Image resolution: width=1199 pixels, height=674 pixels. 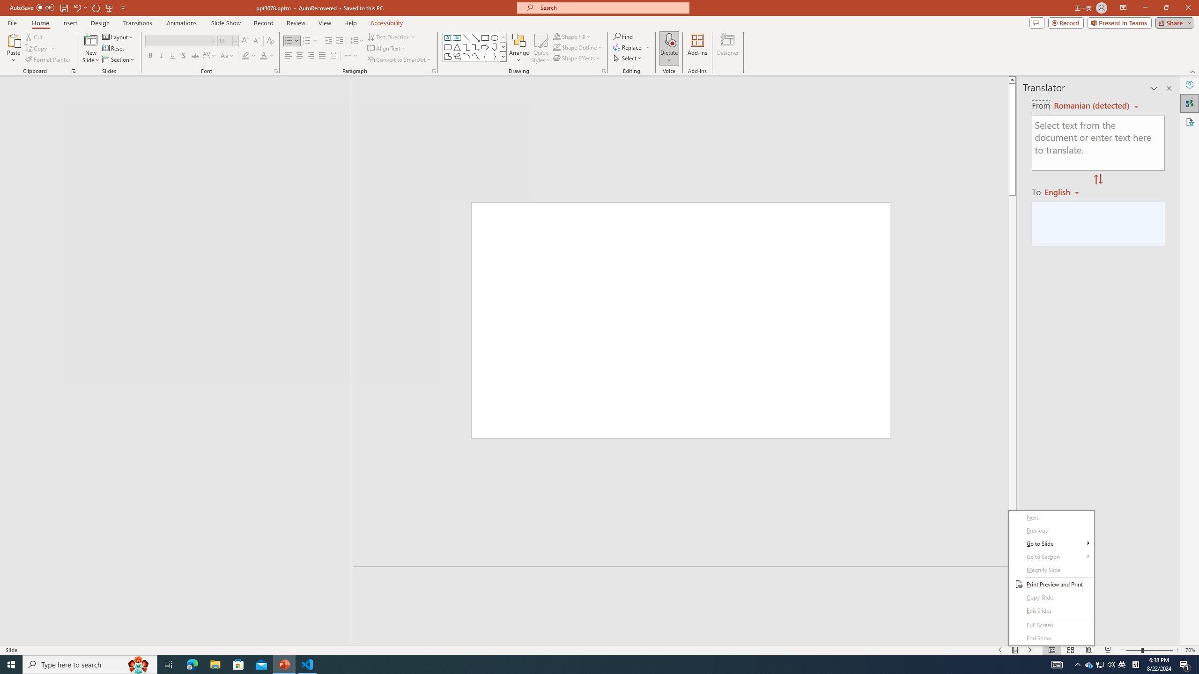 What do you see at coordinates (495, 56) in the screenshot?
I see `Right Brace` at bounding box center [495, 56].